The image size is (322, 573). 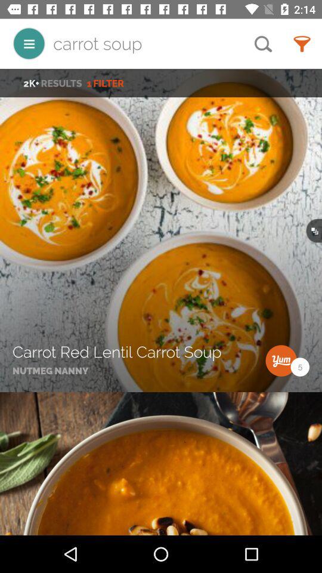 What do you see at coordinates (29, 43) in the screenshot?
I see `tap icon next to the carrot soup item` at bounding box center [29, 43].